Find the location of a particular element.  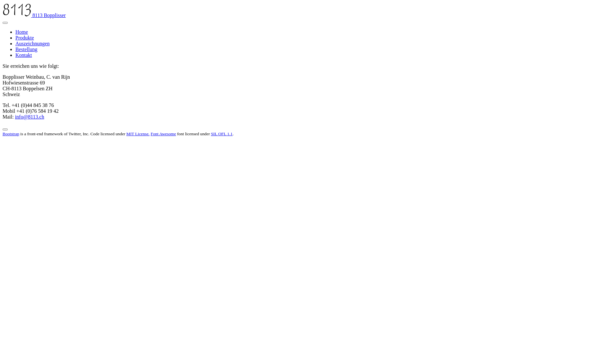

Bootstrap is located at coordinates (11, 134).